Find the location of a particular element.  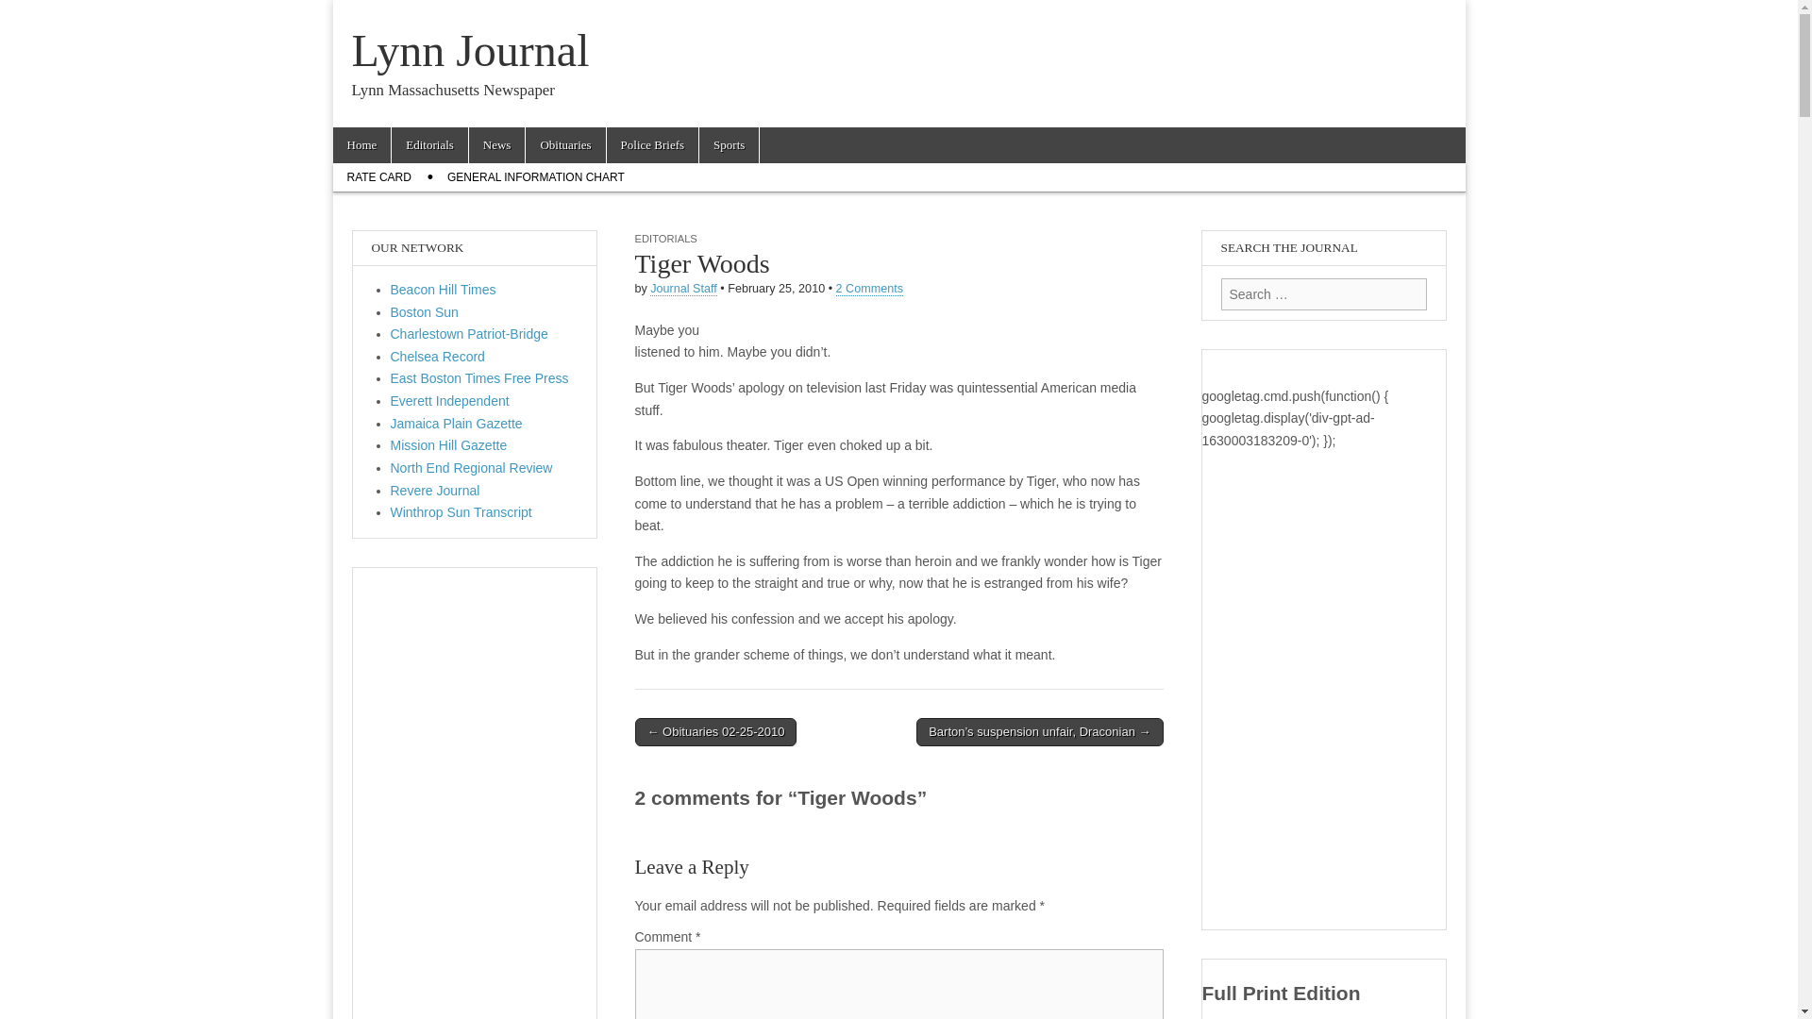

Winthrop Sun Transcript is located at coordinates (461, 511).